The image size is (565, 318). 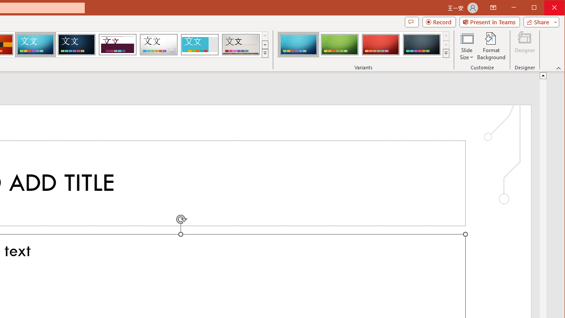 I want to click on Present in Teams, so click(x=489, y=22).